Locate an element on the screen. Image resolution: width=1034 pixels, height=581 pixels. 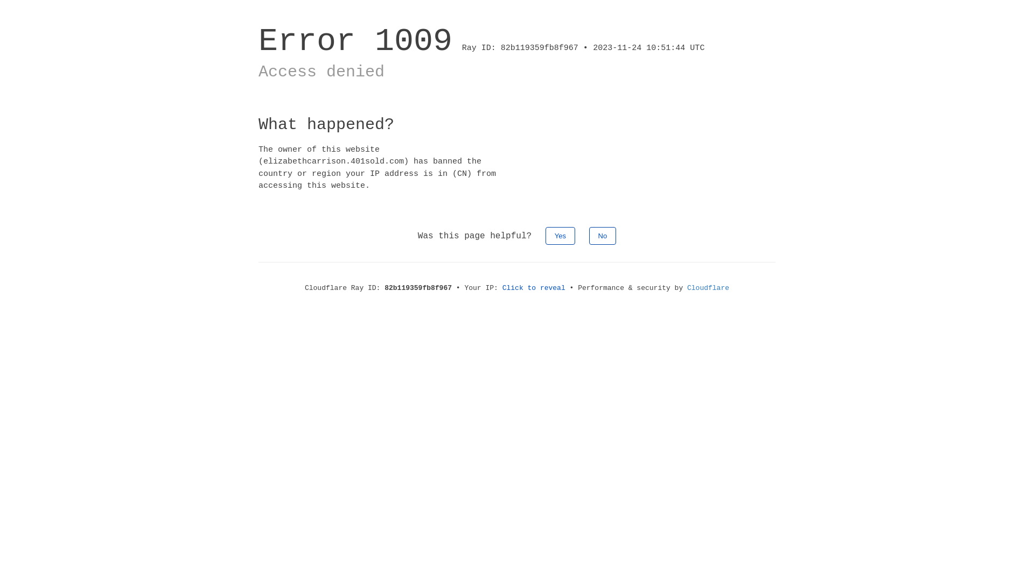
Cloudflare is located at coordinates (708, 288).